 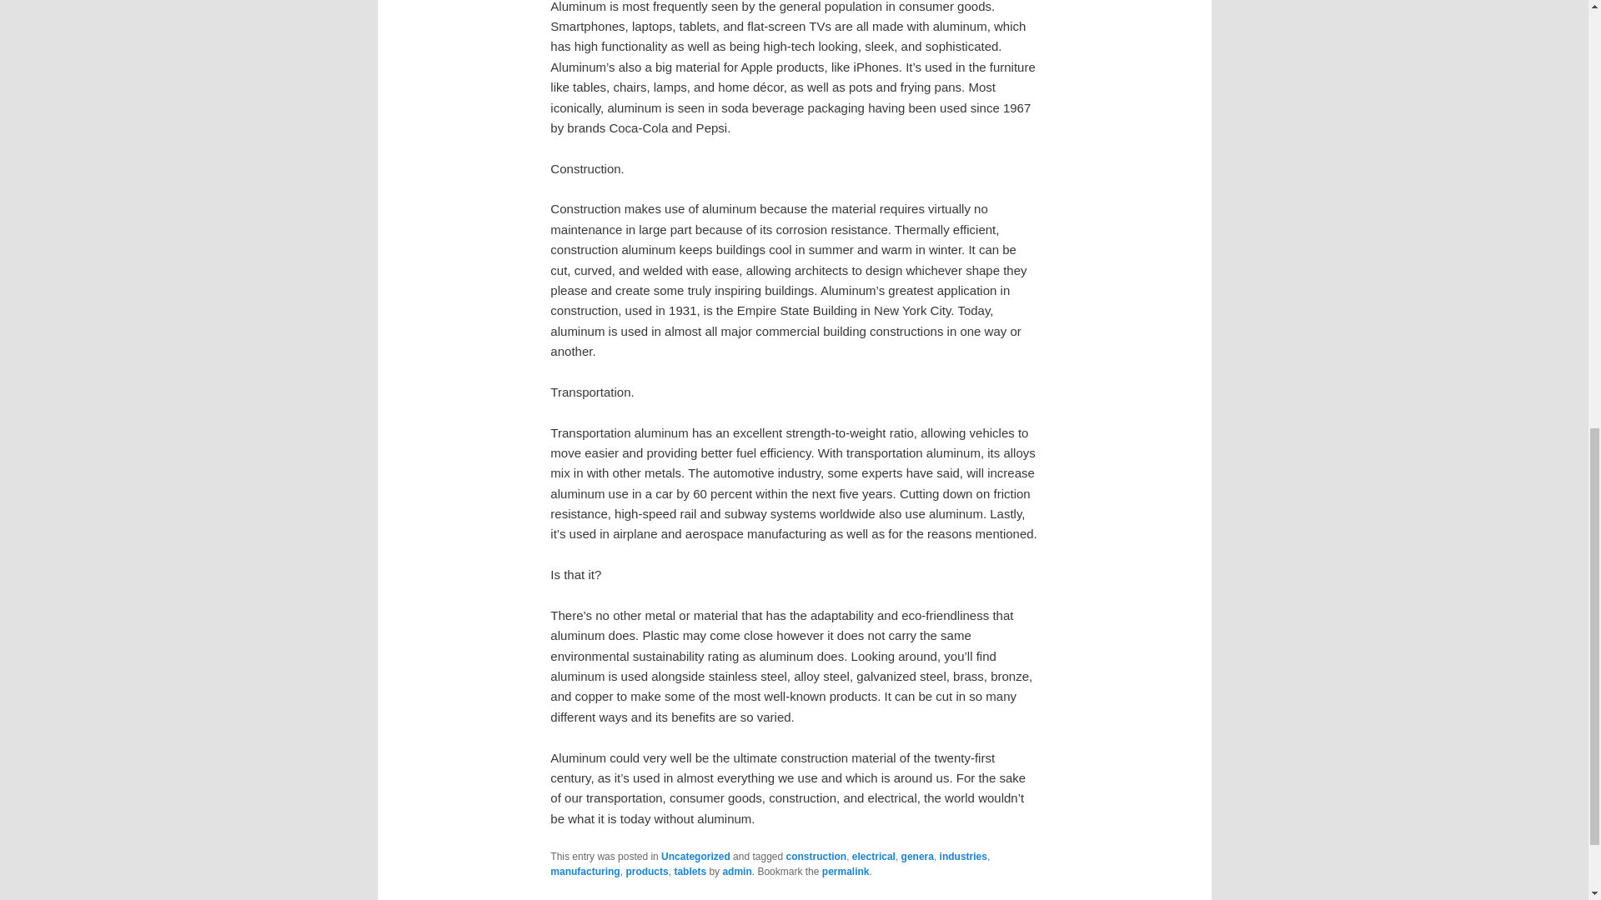 What do you see at coordinates (964, 856) in the screenshot?
I see `industries` at bounding box center [964, 856].